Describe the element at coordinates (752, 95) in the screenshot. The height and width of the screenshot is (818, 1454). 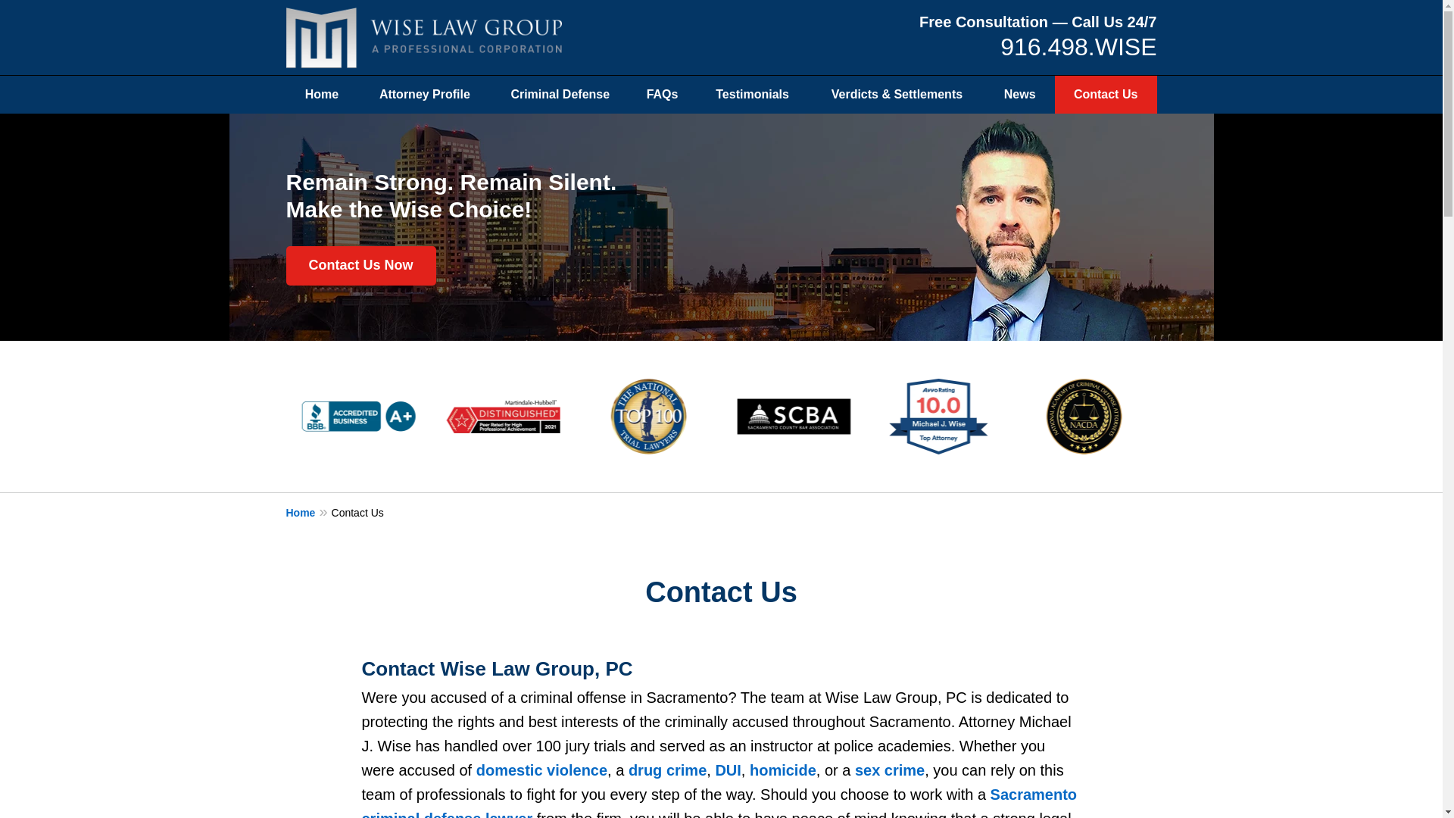
I see `Testimonials` at that location.